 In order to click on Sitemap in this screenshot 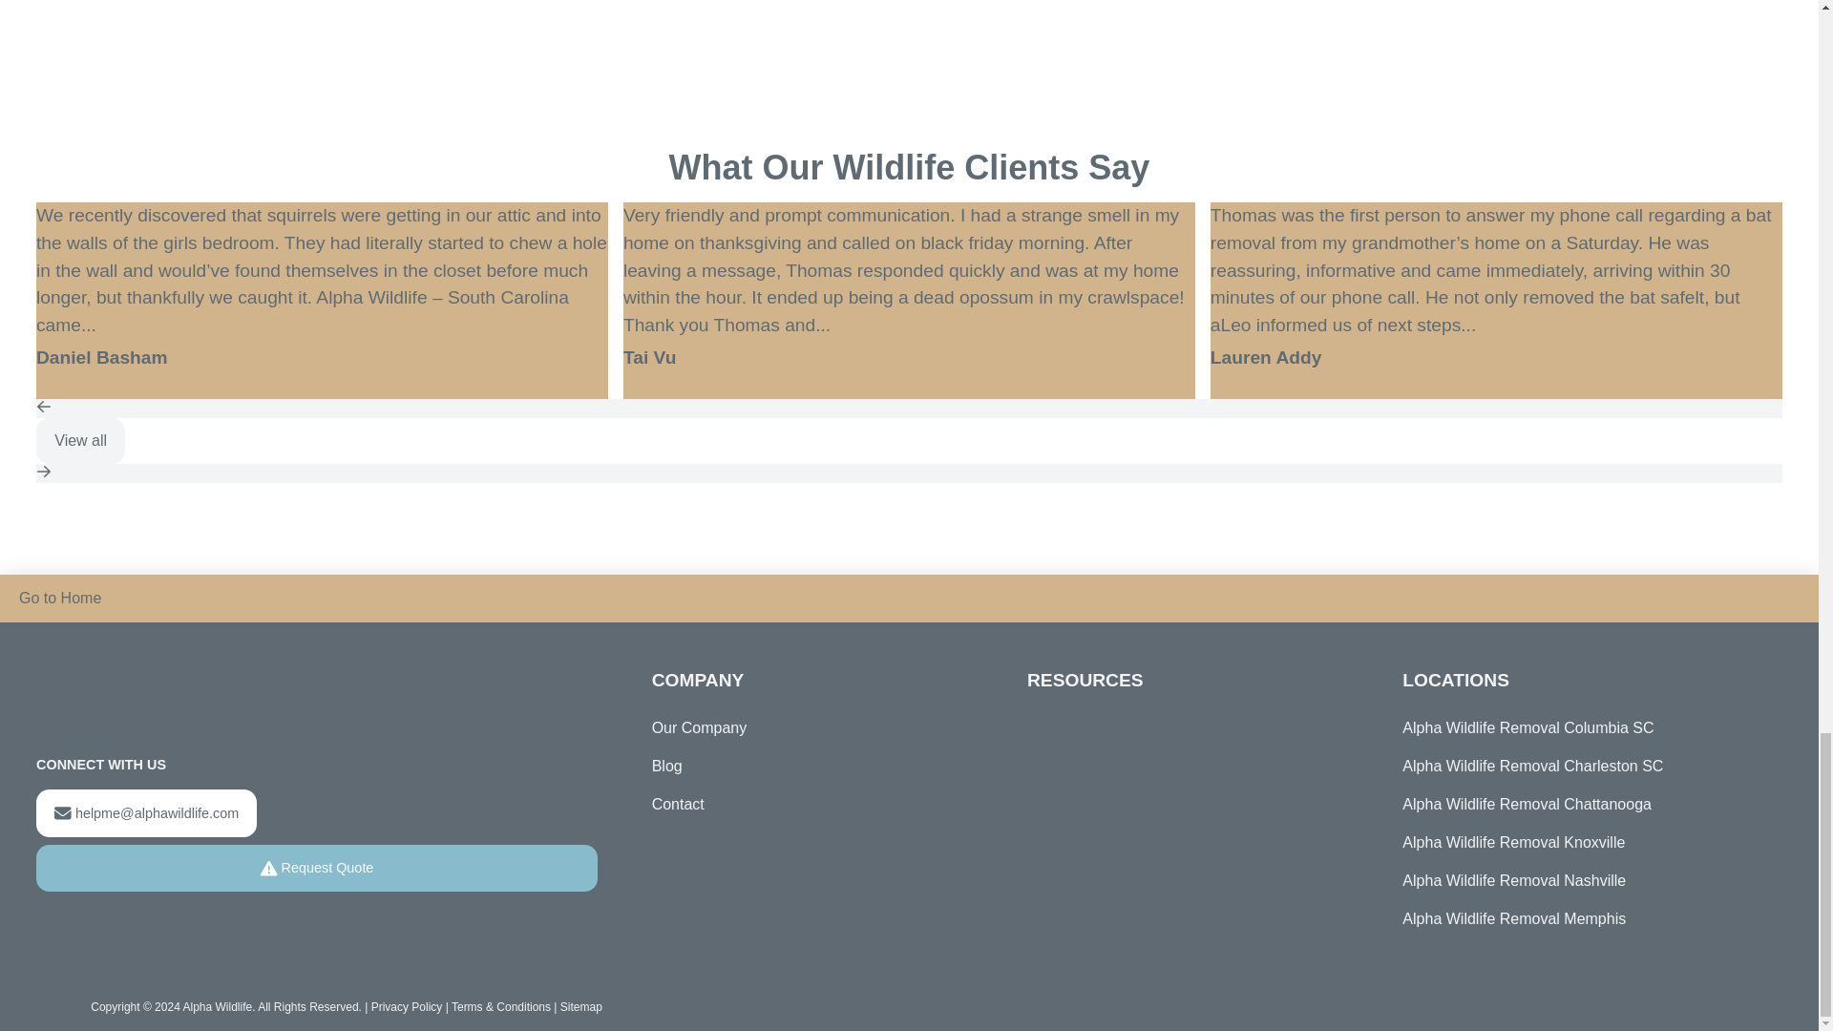, I will do `click(581, 1006)`.